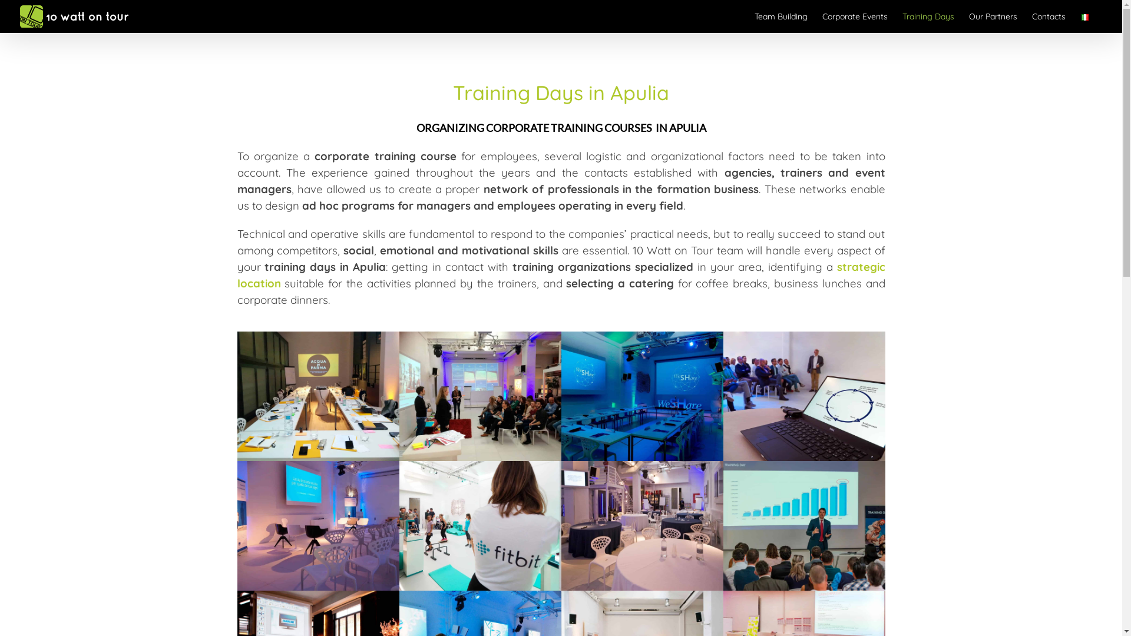 This screenshot has width=1131, height=636. What do you see at coordinates (561, 275) in the screenshot?
I see `strategic location` at bounding box center [561, 275].